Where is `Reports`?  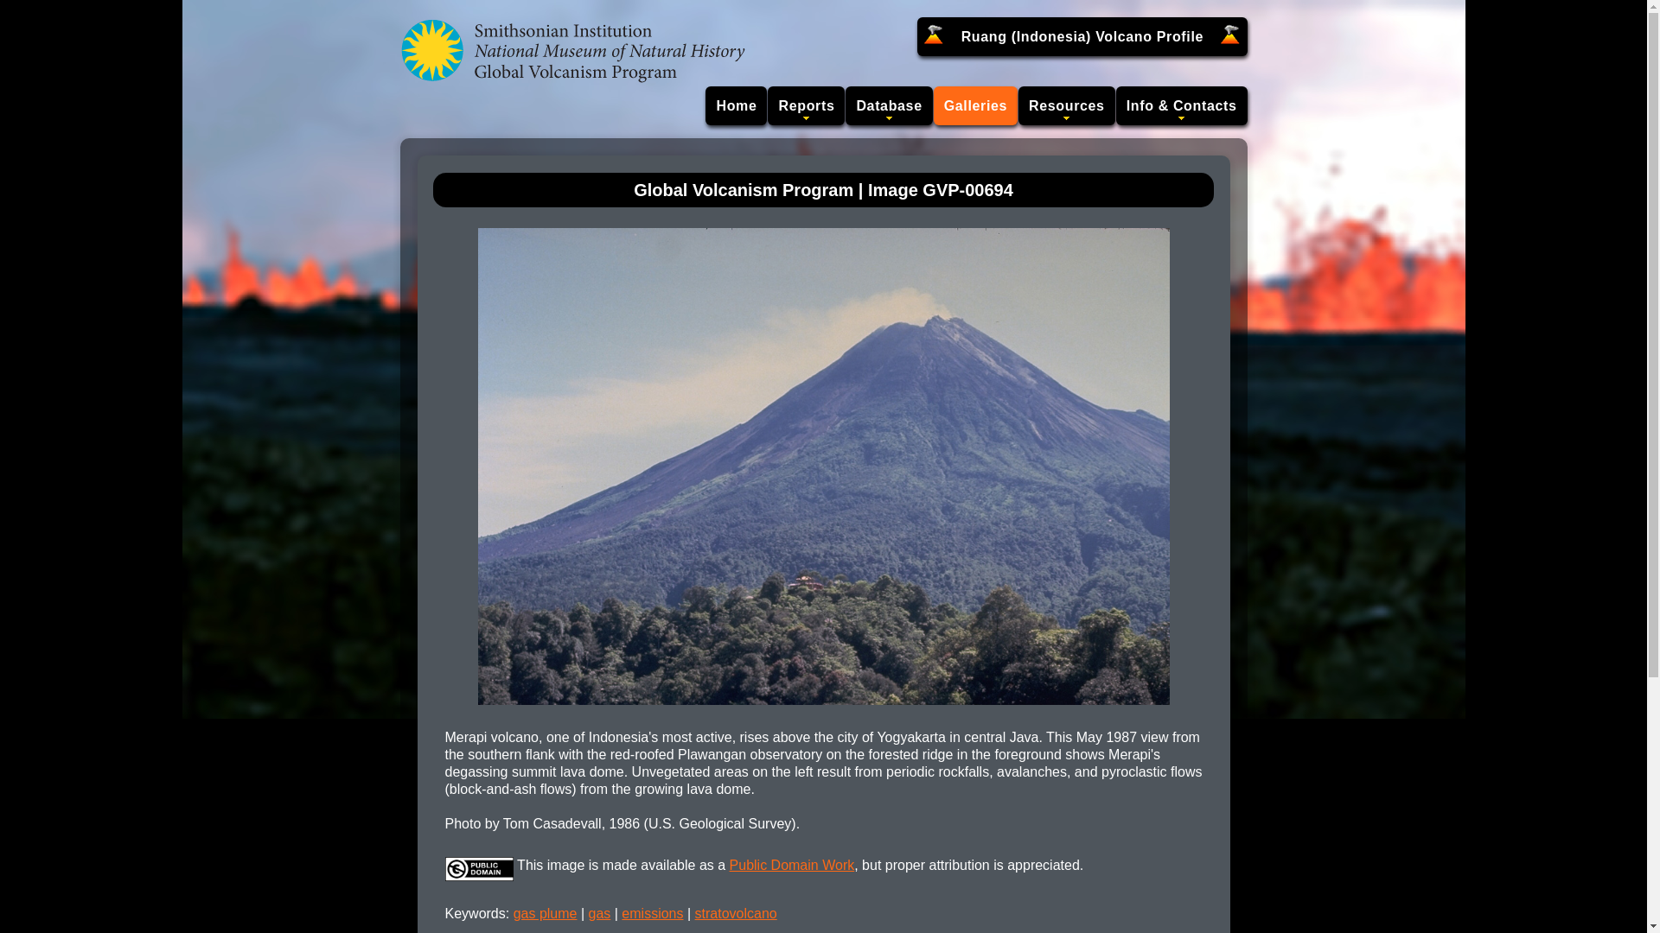 Reports is located at coordinates (806, 105).